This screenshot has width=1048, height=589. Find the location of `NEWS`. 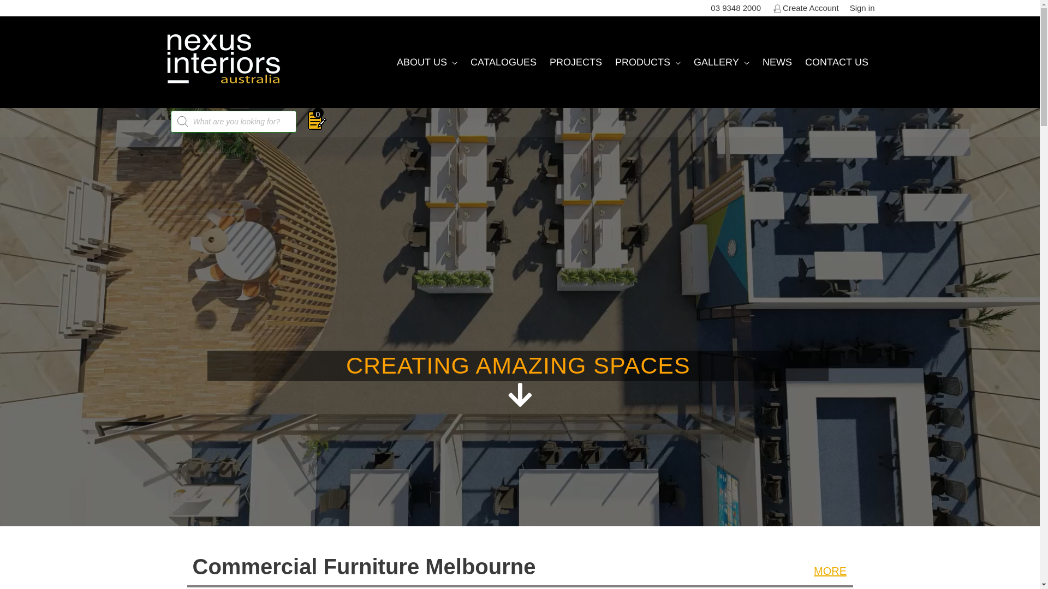

NEWS is located at coordinates (777, 62).